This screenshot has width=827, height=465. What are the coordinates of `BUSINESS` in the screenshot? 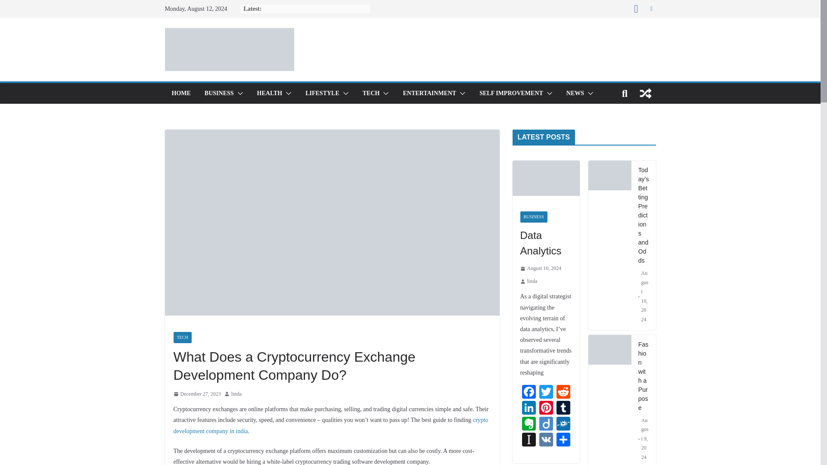 It's located at (219, 93).